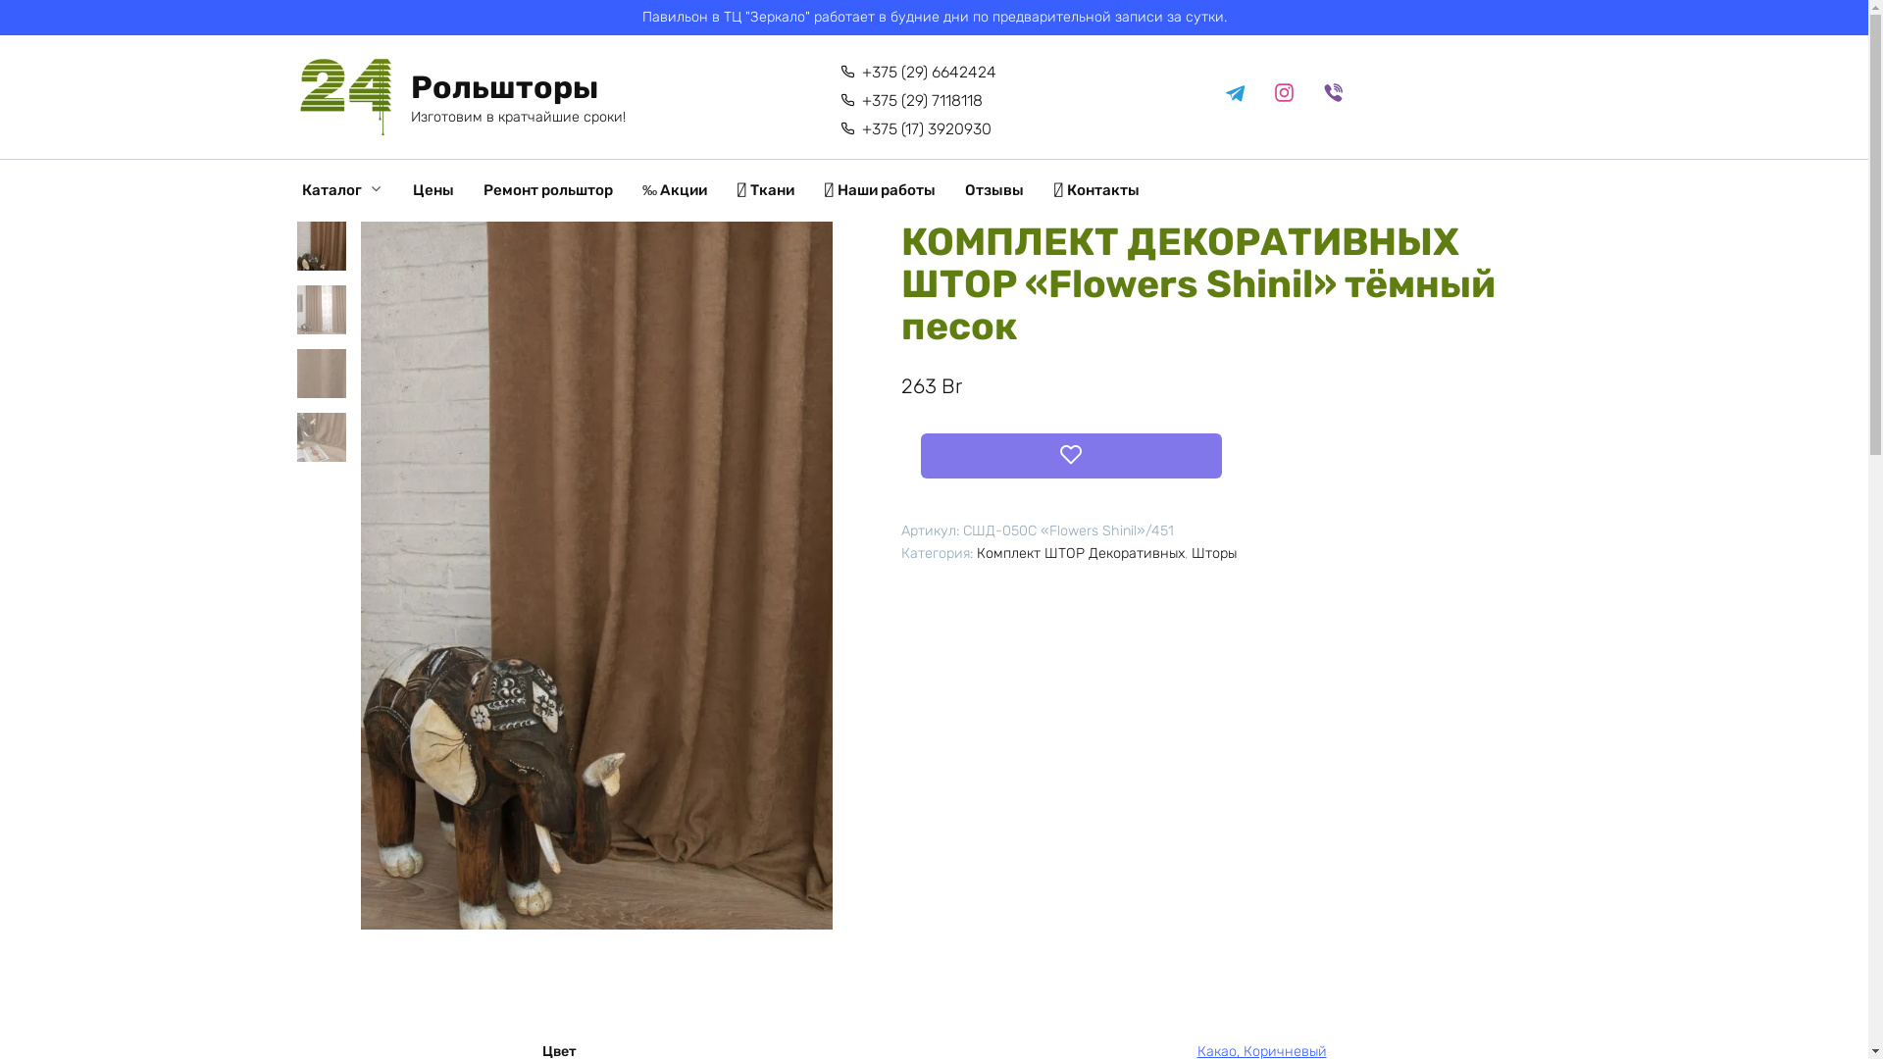  What do you see at coordinates (916, 129) in the screenshot?
I see `+375 (17) 3920930` at bounding box center [916, 129].